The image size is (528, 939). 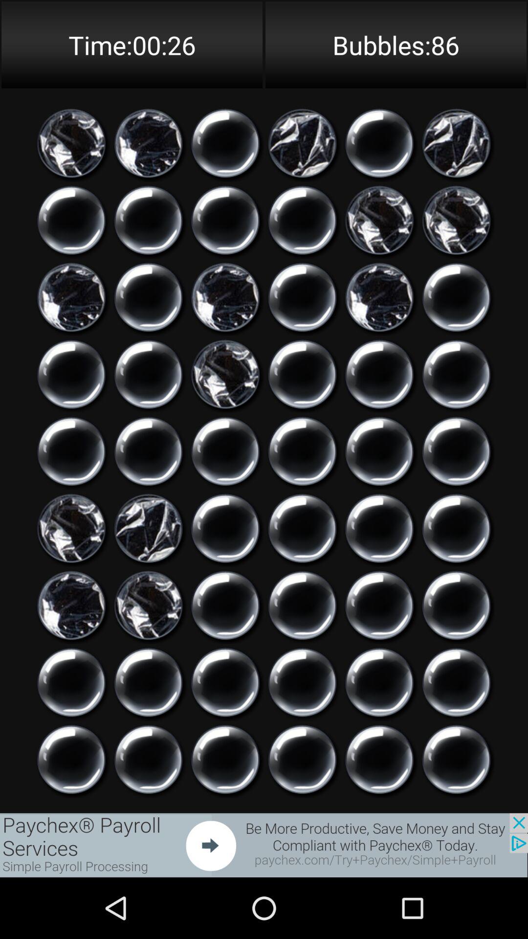 I want to click on press bubble to pop, so click(x=379, y=528).